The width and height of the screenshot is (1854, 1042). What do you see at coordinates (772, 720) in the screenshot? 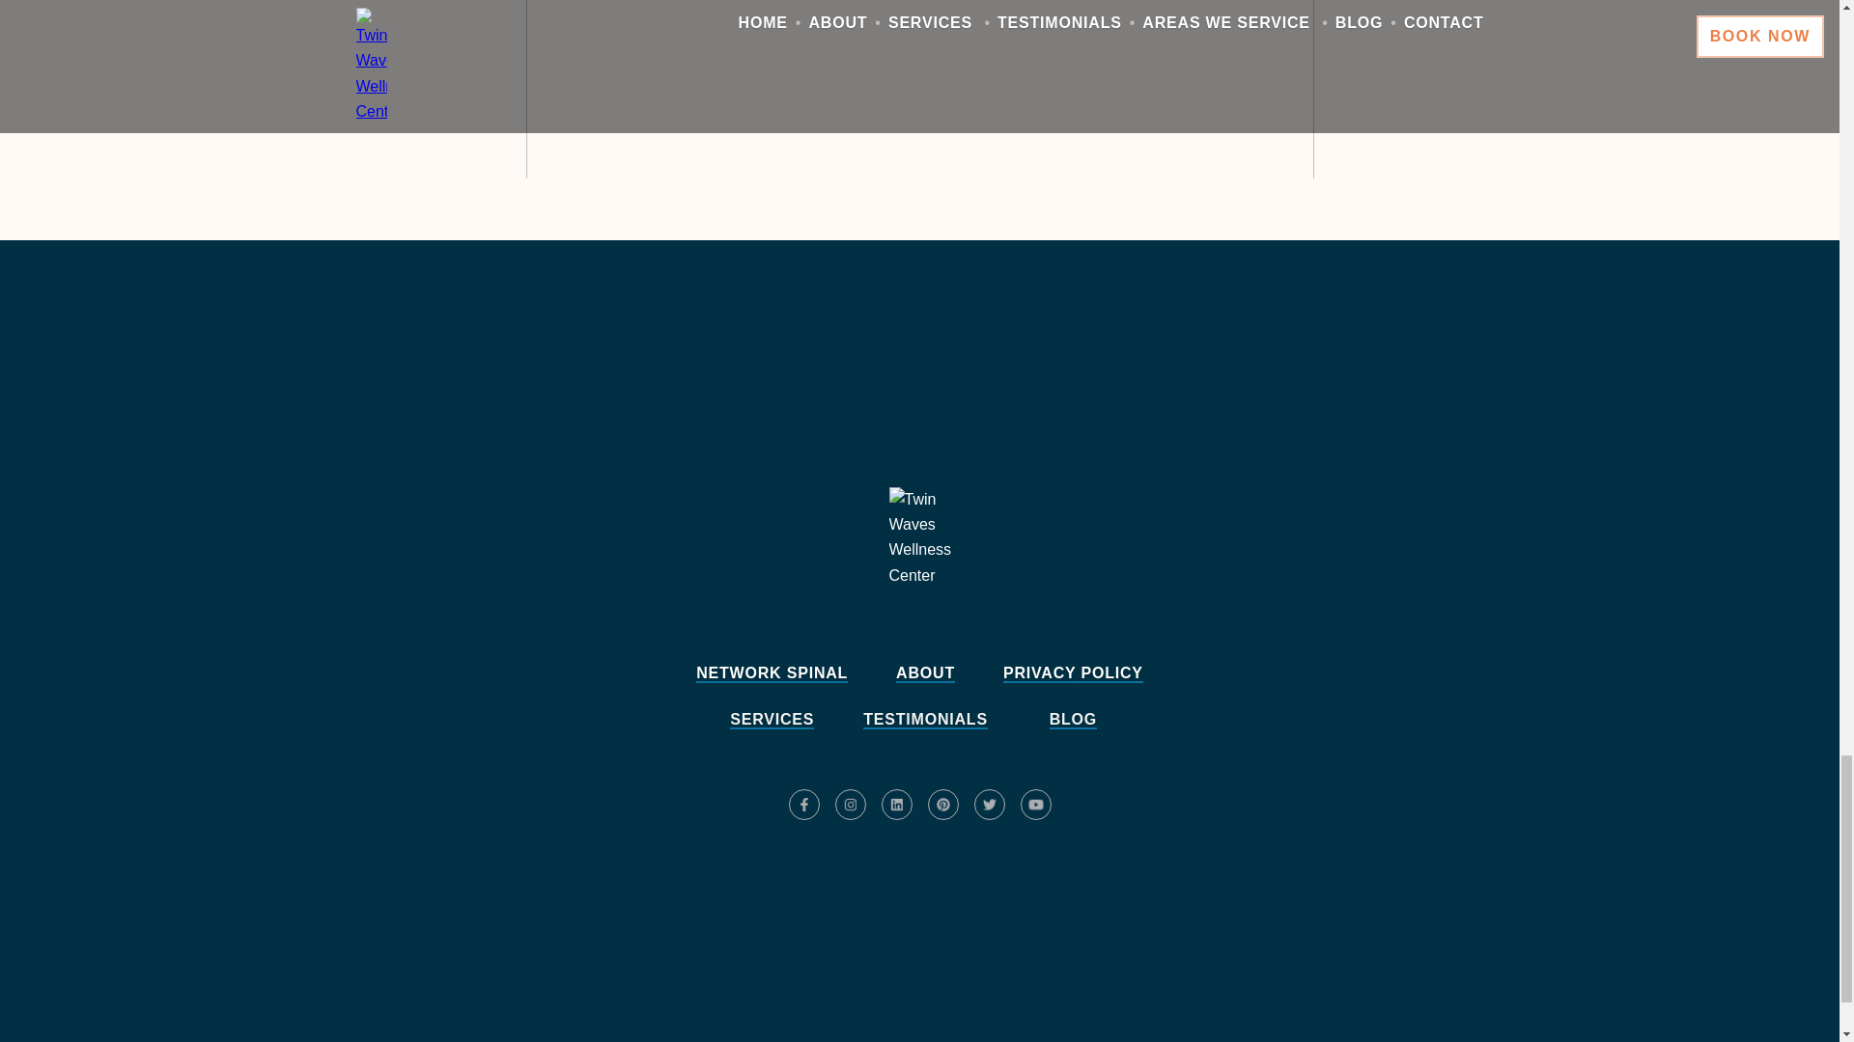
I see `SERVICES` at bounding box center [772, 720].